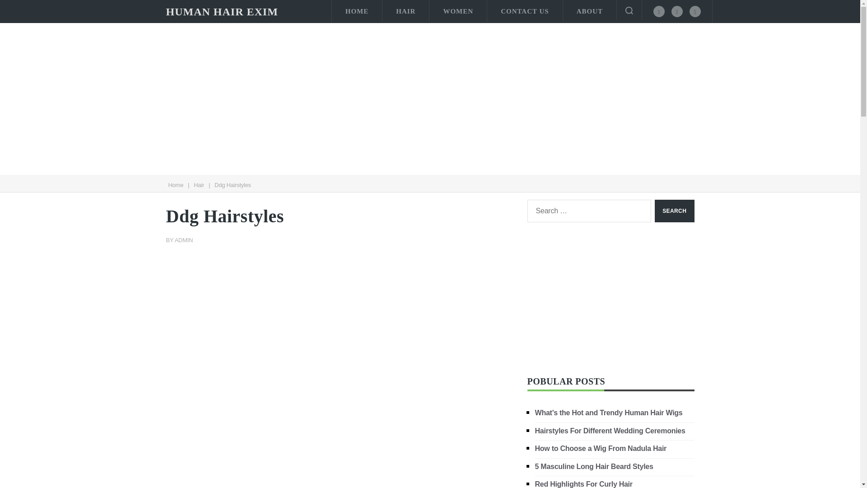 The height and width of the screenshot is (488, 867). What do you see at coordinates (695, 11) in the screenshot?
I see `Google Plus G` at bounding box center [695, 11].